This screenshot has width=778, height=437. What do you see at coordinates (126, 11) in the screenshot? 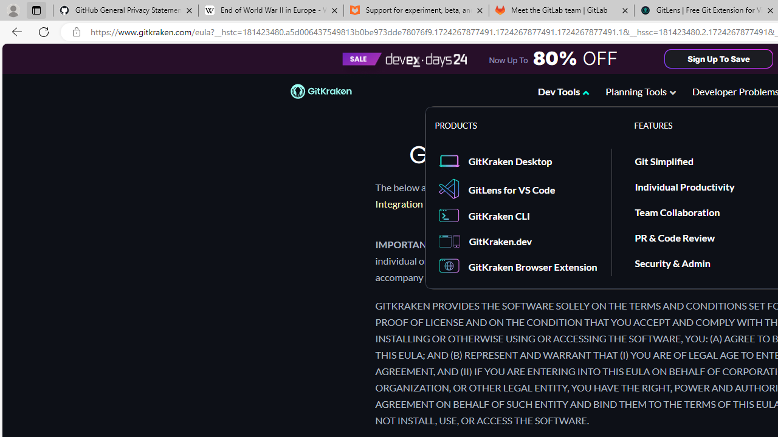
I see `GitHub General Privacy Statement - GitHub Docs` at bounding box center [126, 11].